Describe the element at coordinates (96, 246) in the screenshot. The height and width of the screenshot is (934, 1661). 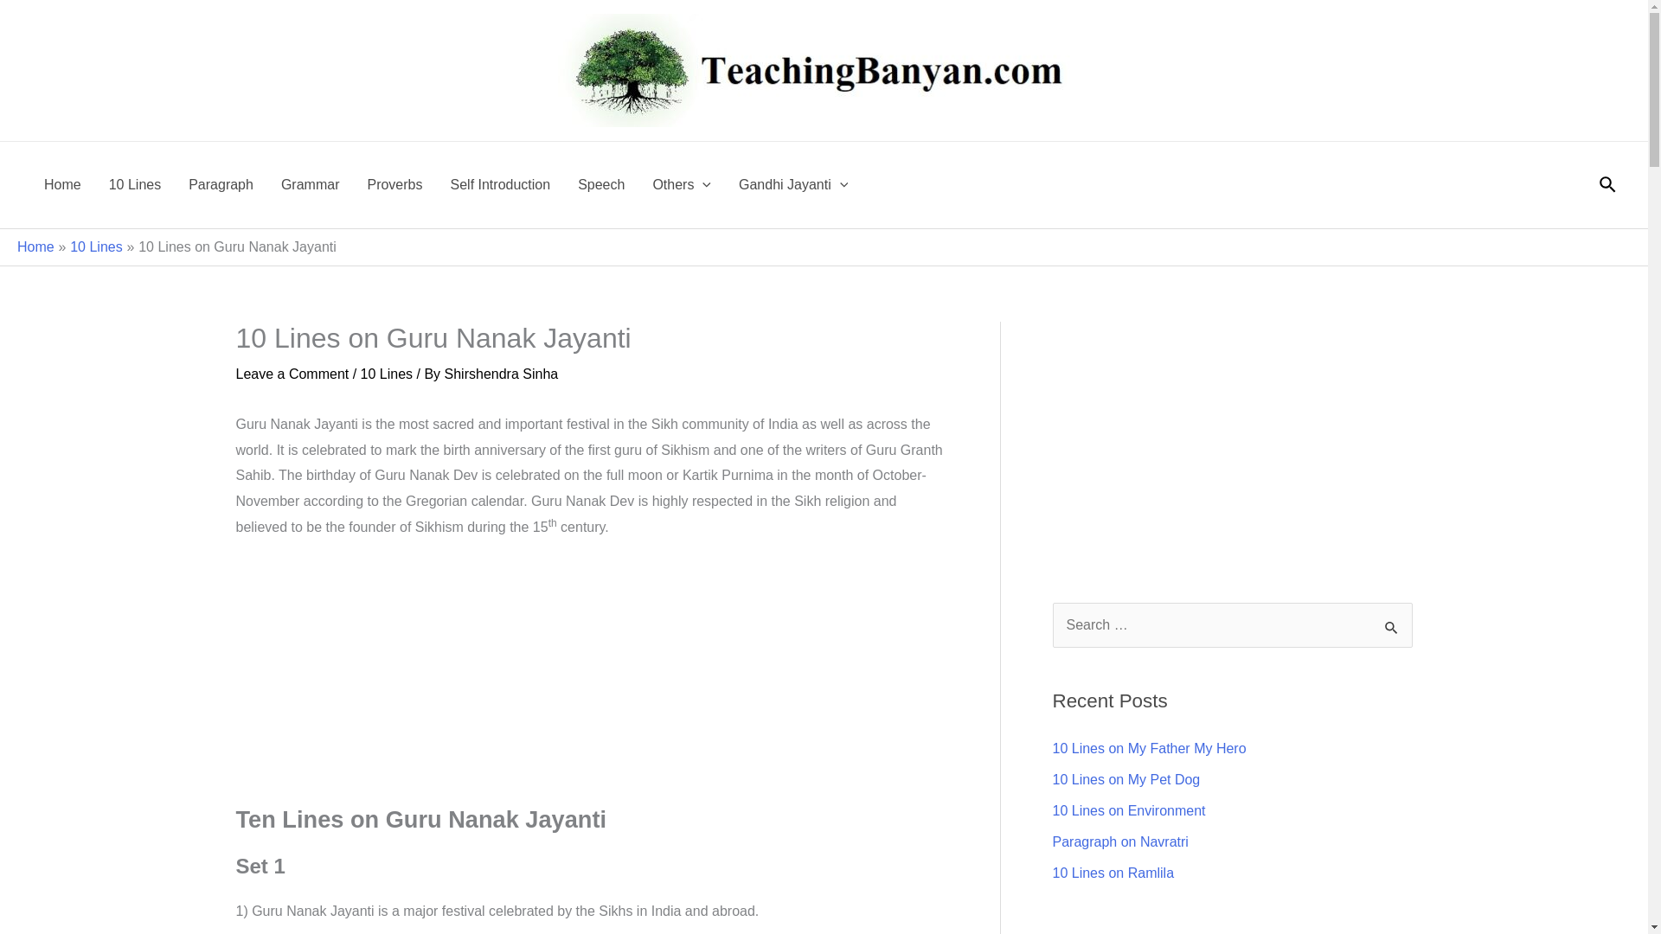
I see `10 Lines` at that location.